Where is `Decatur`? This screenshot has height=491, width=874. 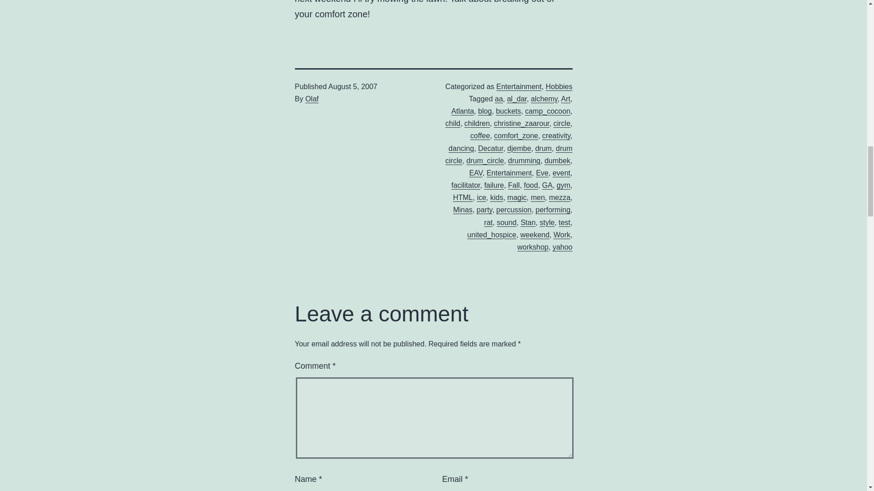 Decatur is located at coordinates (491, 148).